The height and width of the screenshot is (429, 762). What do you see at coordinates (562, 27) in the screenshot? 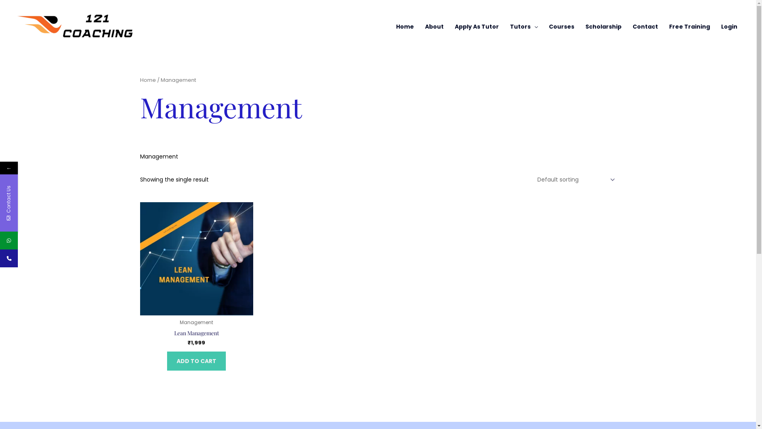
I see `Courses` at bounding box center [562, 27].